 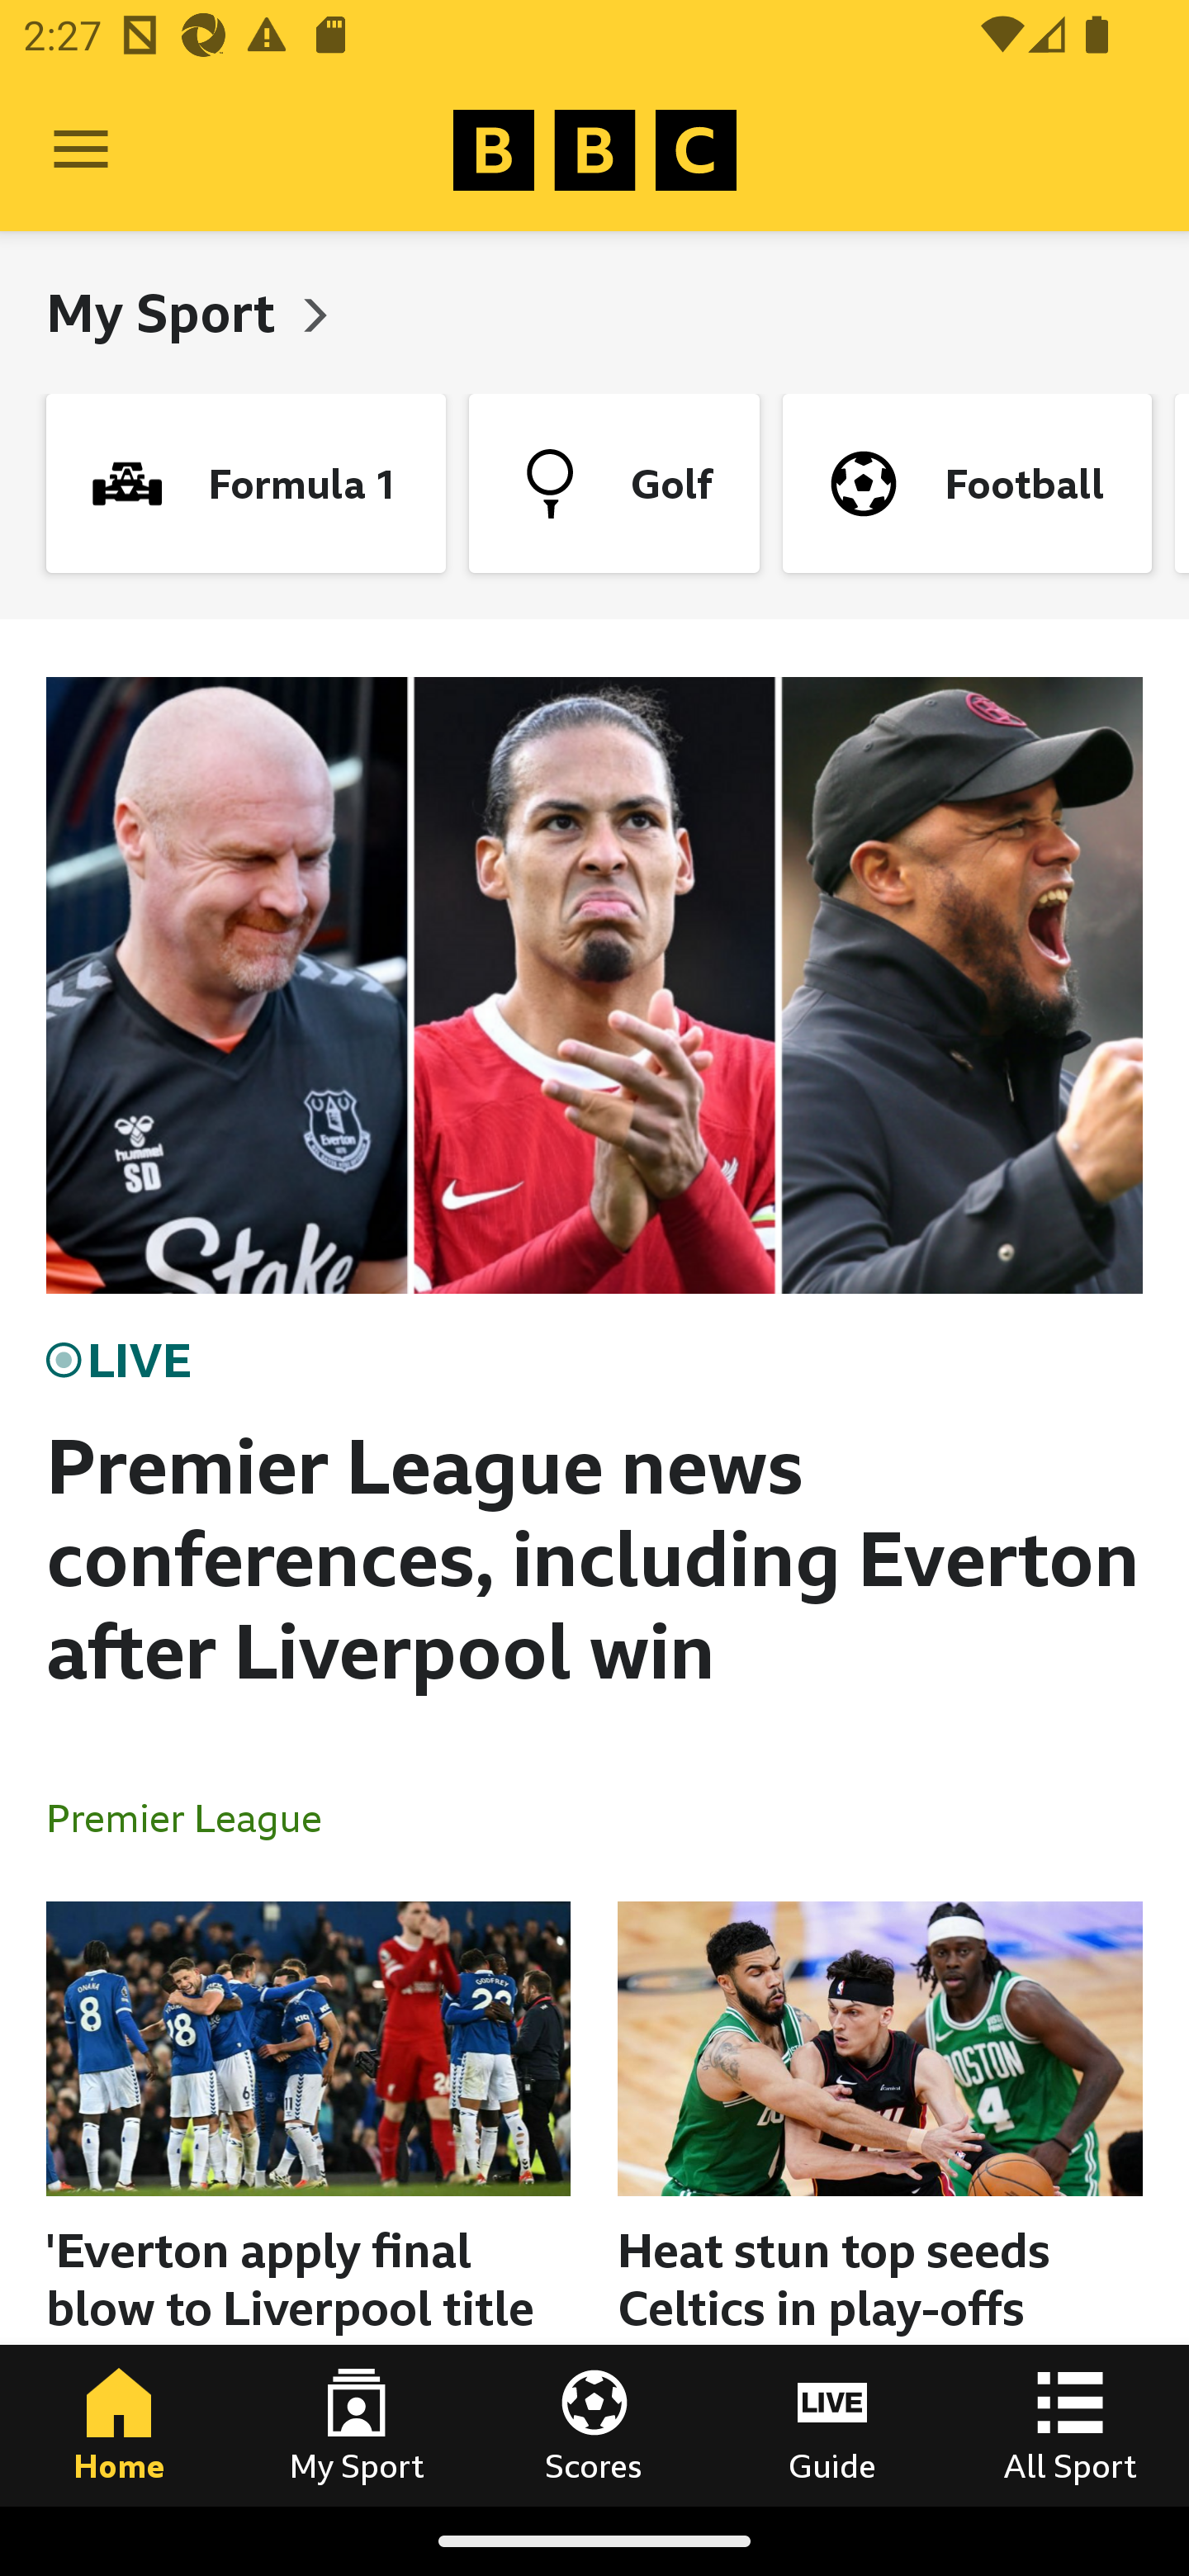 What do you see at coordinates (357, 2425) in the screenshot?
I see `My Sport` at bounding box center [357, 2425].